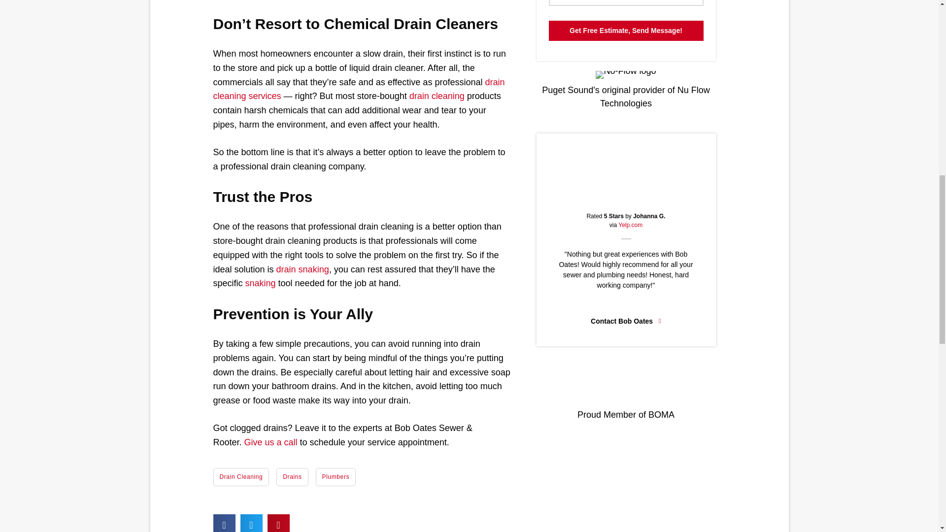 This screenshot has height=532, width=946. I want to click on Get Free Estimate, Send Message!, so click(626, 31).